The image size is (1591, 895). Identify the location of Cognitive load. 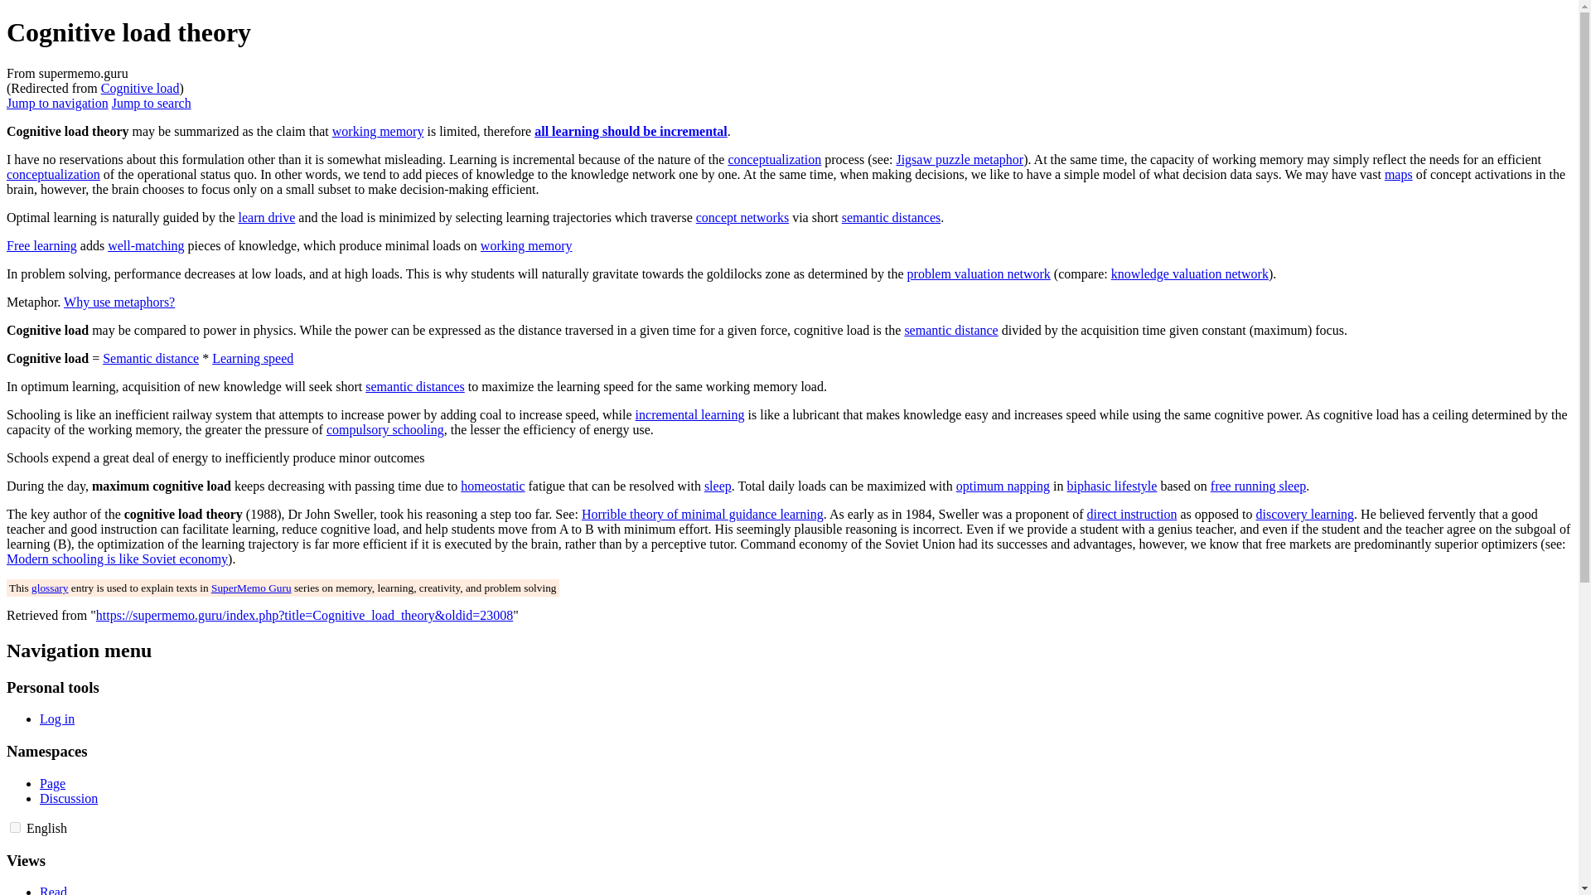
(140, 88).